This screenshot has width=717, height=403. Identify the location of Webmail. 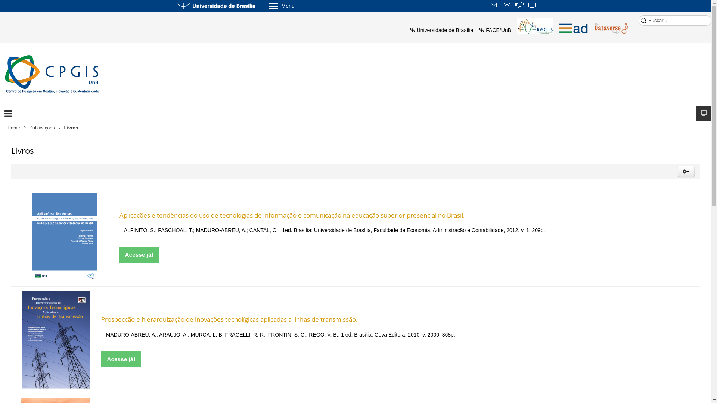
(495, 6).